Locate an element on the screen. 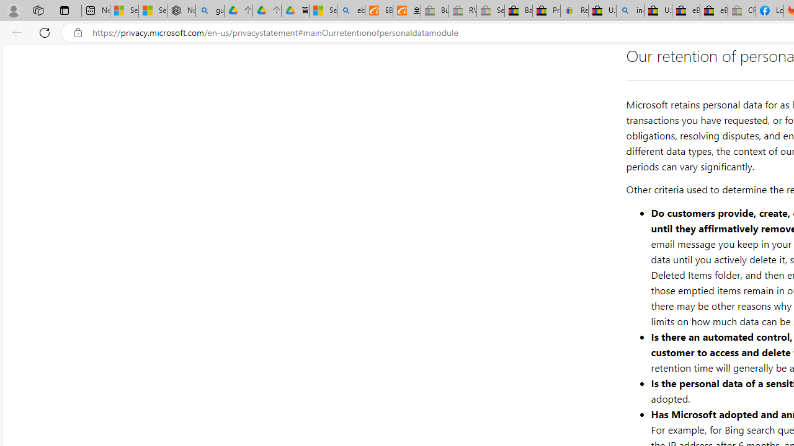 The width and height of the screenshot is (794, 446). including - Search is located at coordinates (630, 11).